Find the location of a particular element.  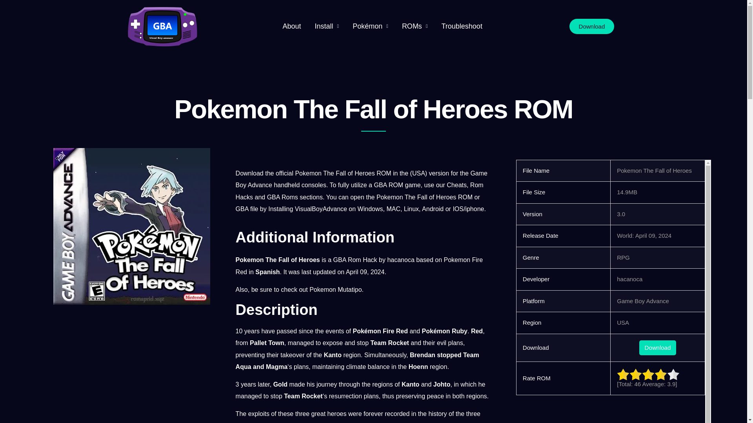

Advertisement is located at coordinates (613, 411).